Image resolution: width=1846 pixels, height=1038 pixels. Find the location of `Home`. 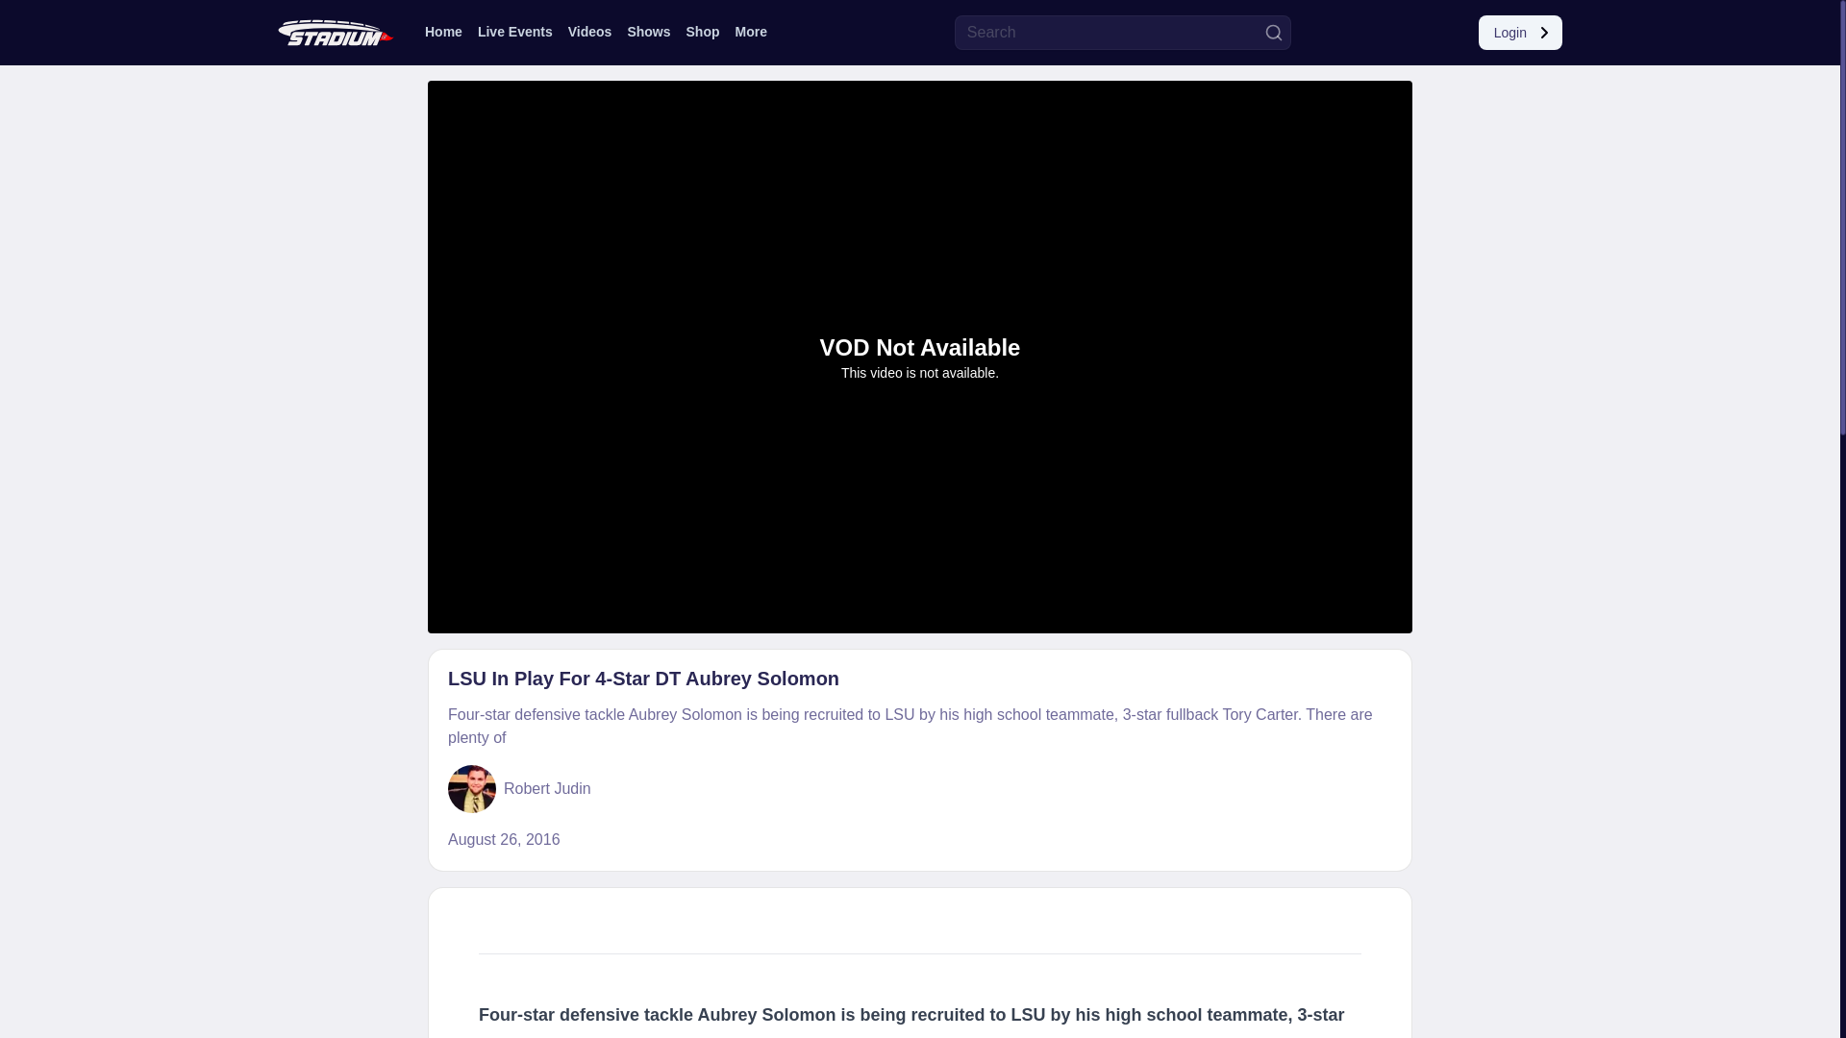

Home is located at coordinates (443, 31).